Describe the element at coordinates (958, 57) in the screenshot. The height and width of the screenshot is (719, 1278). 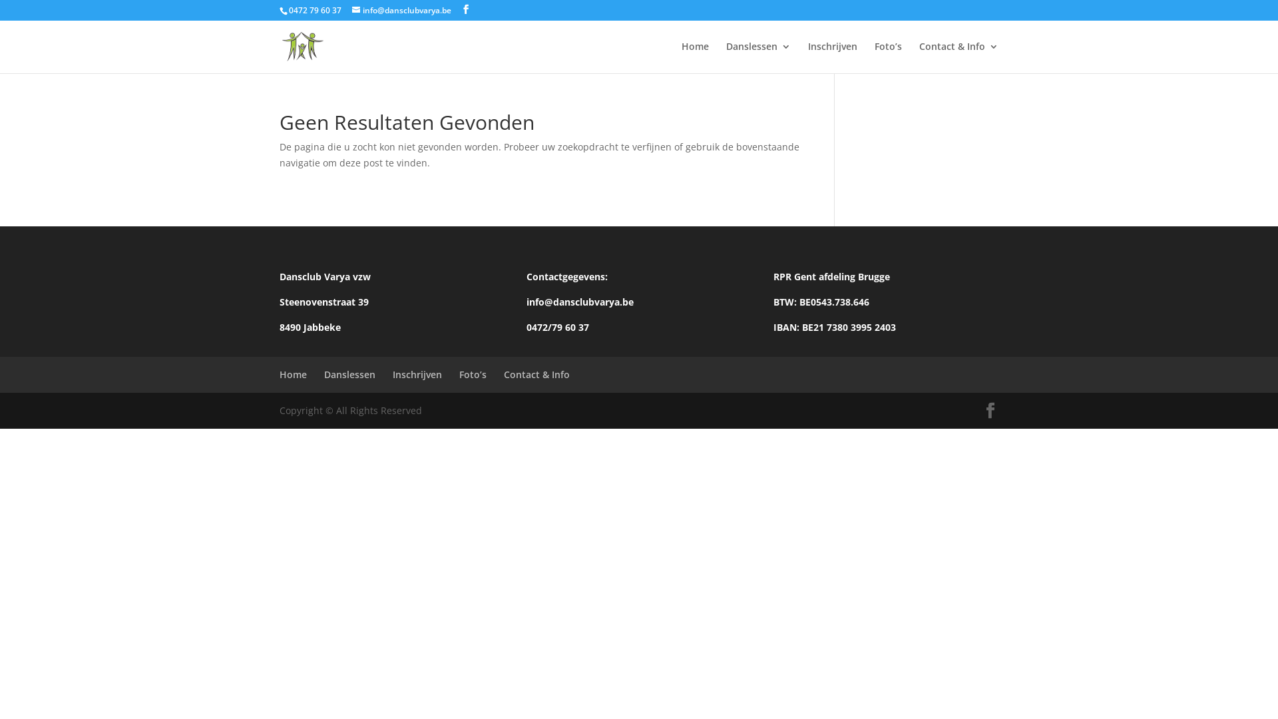
I see `Contact & Info` at that location.